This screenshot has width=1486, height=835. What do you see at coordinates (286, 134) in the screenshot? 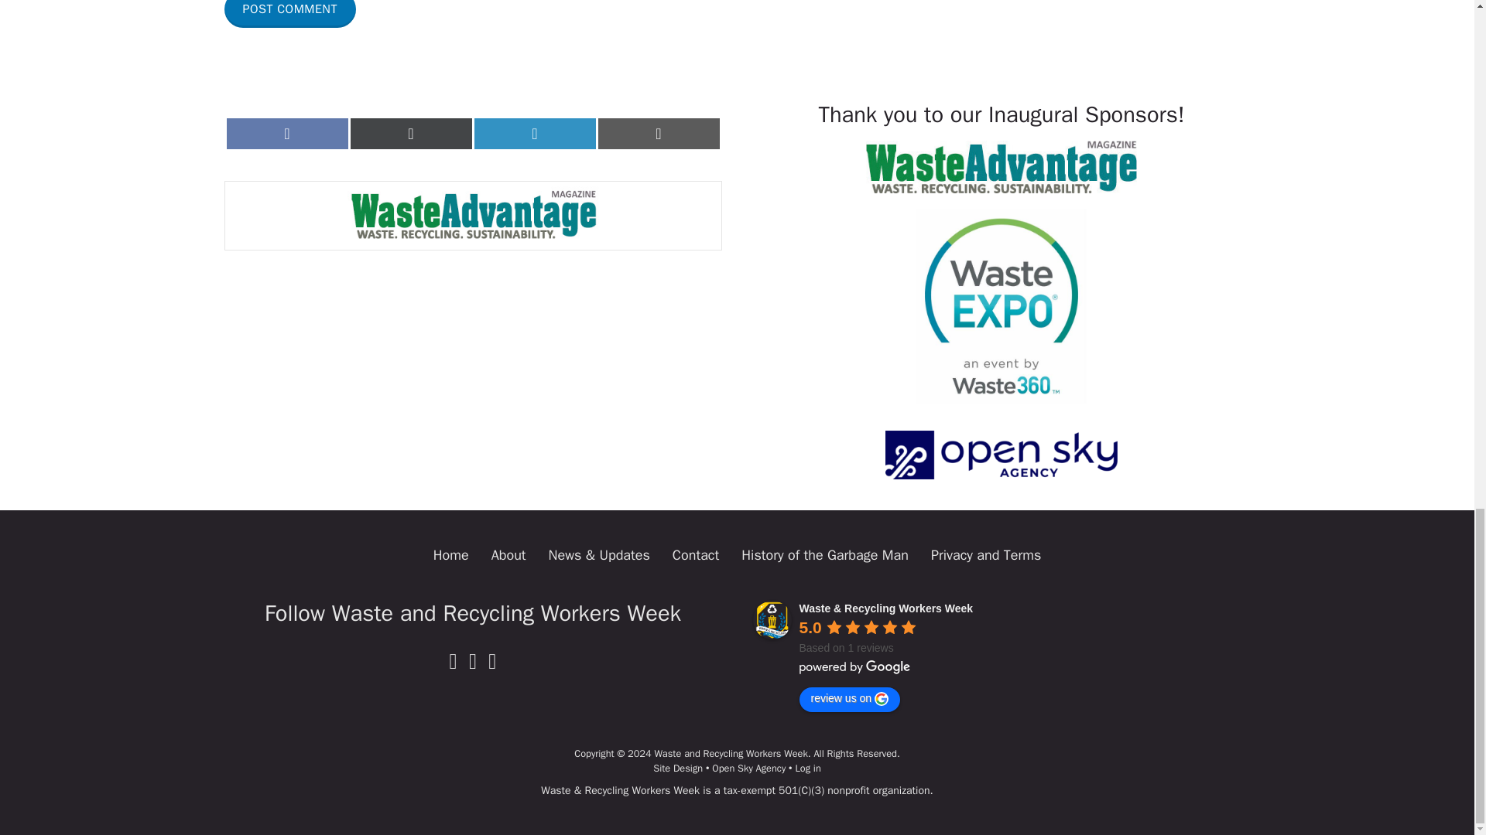
I see `Share on Facebook` at bounding box center [286, 134].